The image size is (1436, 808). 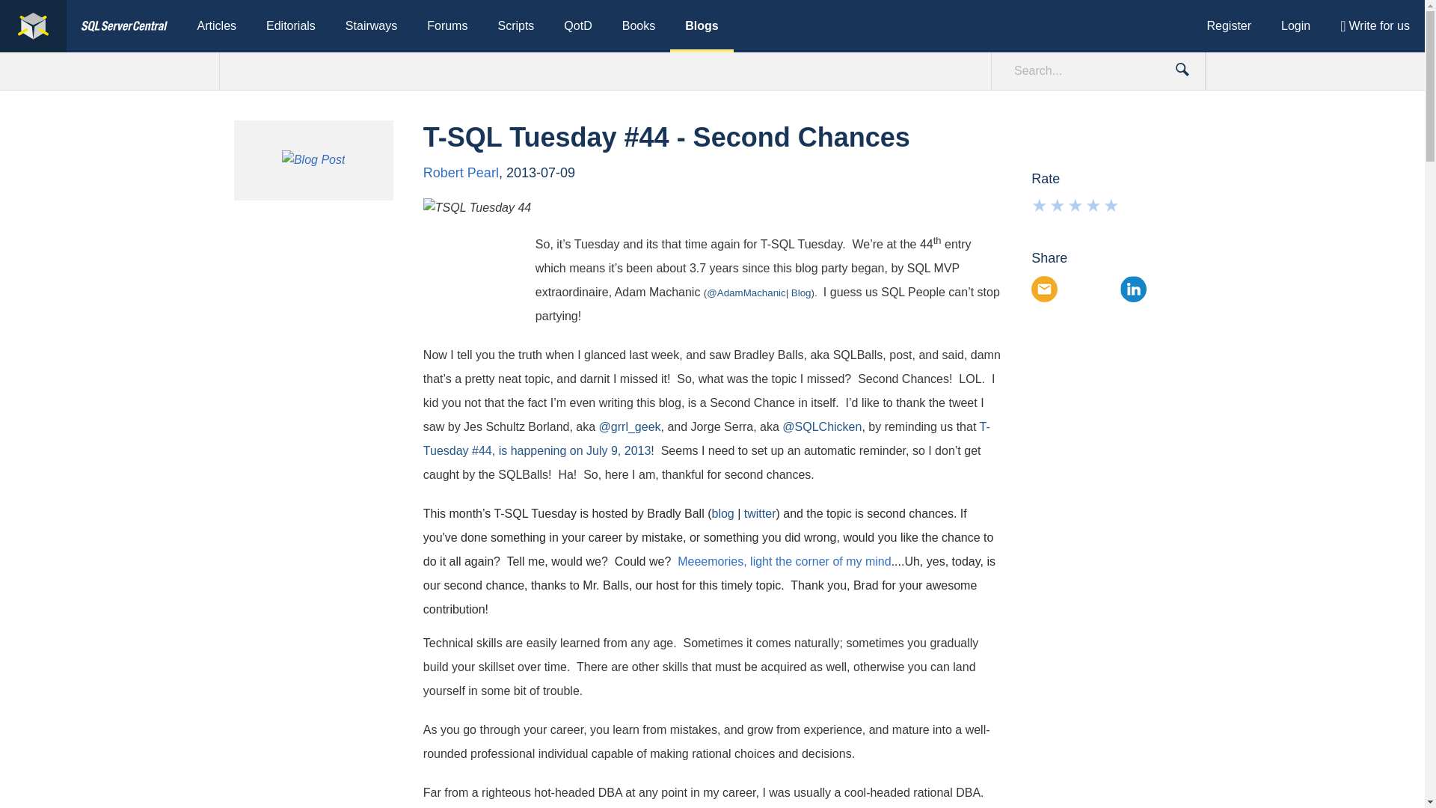 What do you see at coordinates (702, 26) in the screenshot?
I see `Blogs` at bounding box center [702, 26].